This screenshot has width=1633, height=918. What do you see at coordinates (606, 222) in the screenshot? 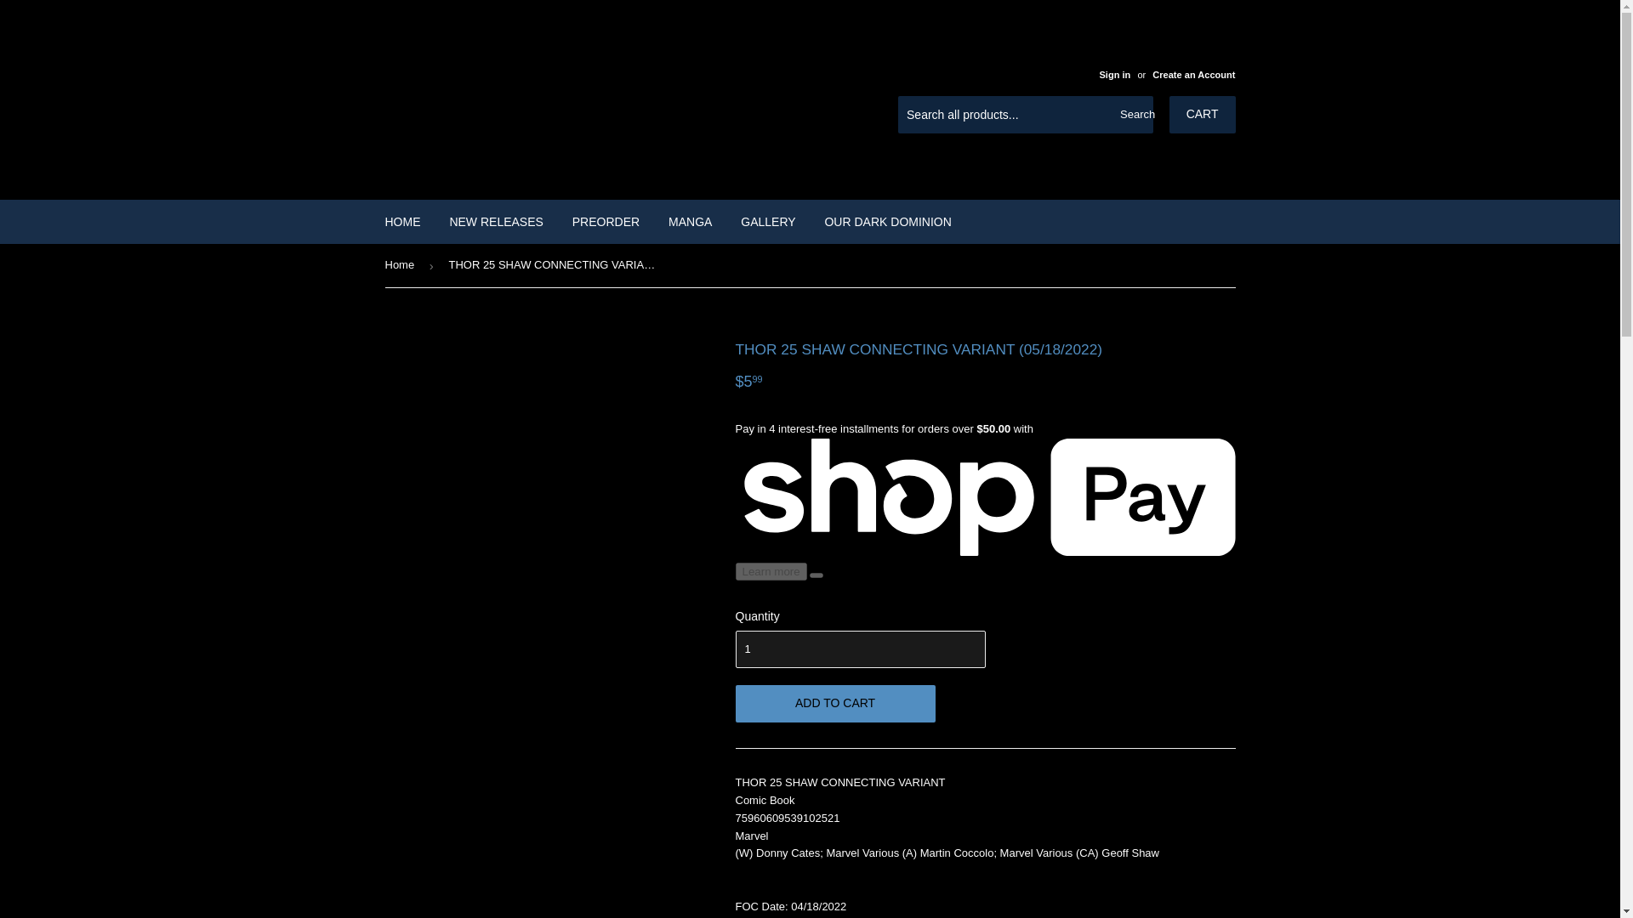
I see `PREORDER` at bounding box center [606, 222].